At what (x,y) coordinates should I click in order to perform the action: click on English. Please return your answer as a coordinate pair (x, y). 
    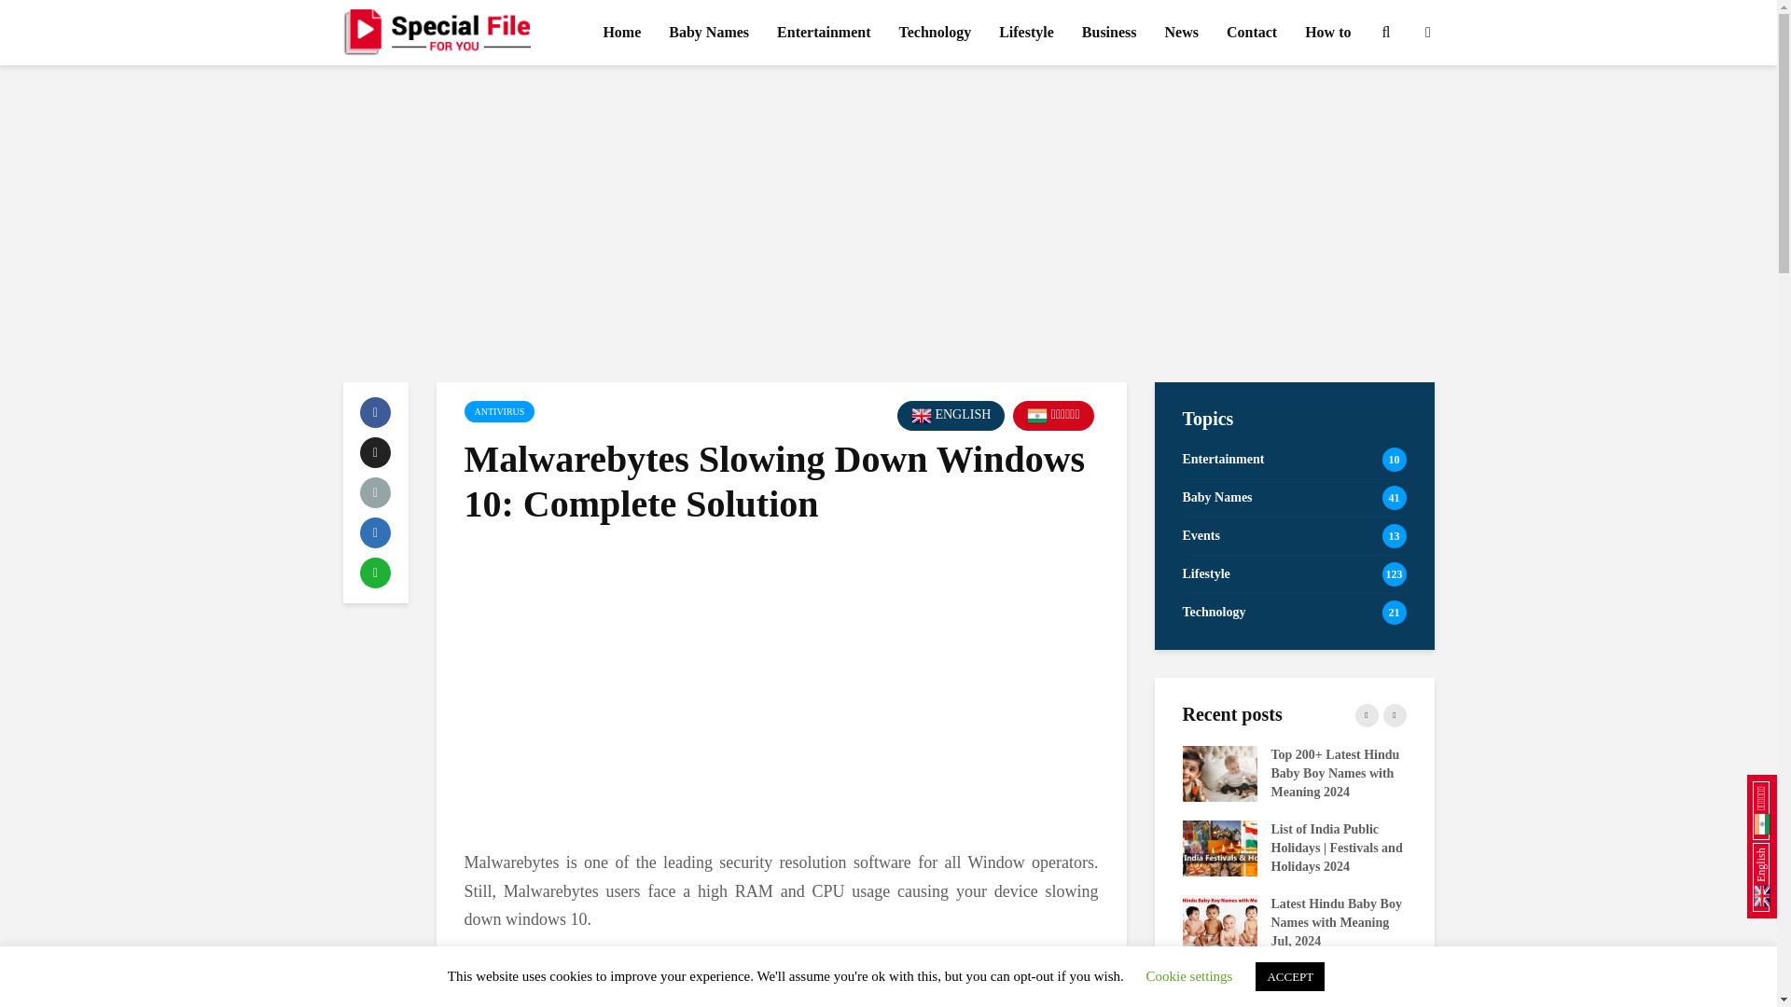
    Looking at the image, I should click on (951, 416).